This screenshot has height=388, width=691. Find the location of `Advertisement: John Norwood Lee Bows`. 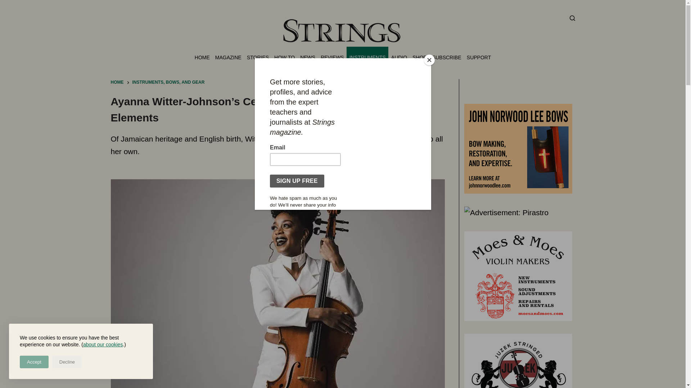

Advertisement: John Norwood Lee Bows is located at coordinates (518, 149).